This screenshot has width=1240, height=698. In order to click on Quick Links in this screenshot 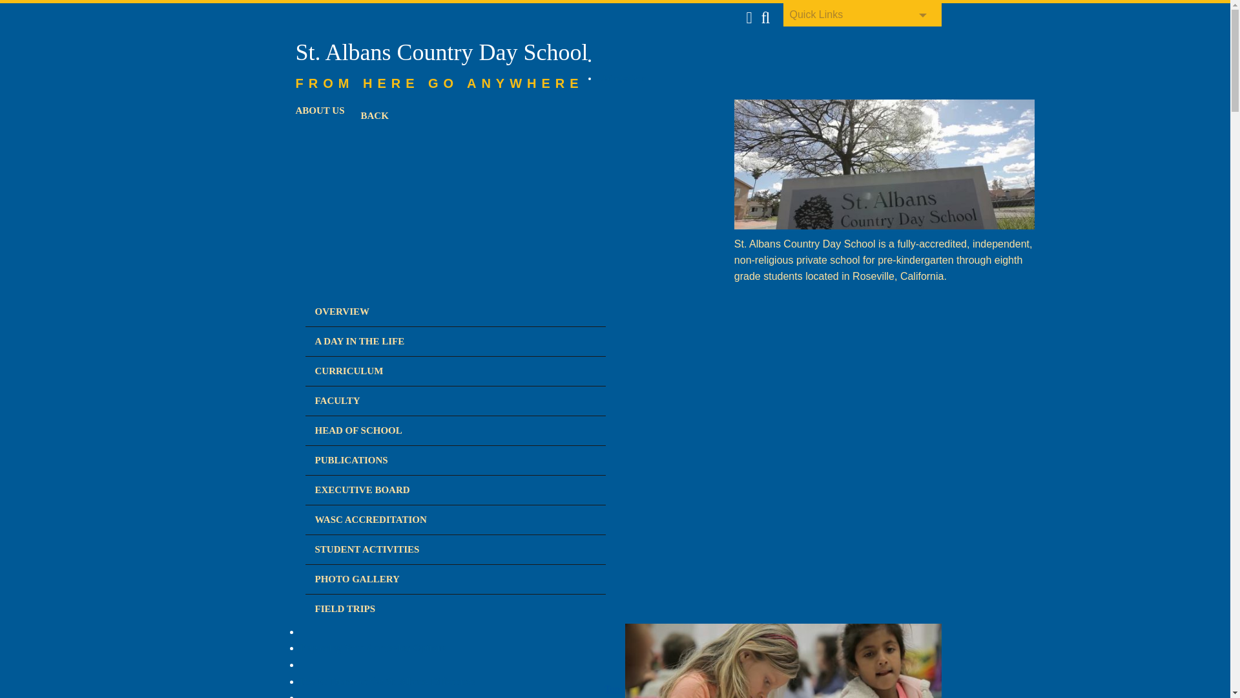, I will do `click(862, 15)`.